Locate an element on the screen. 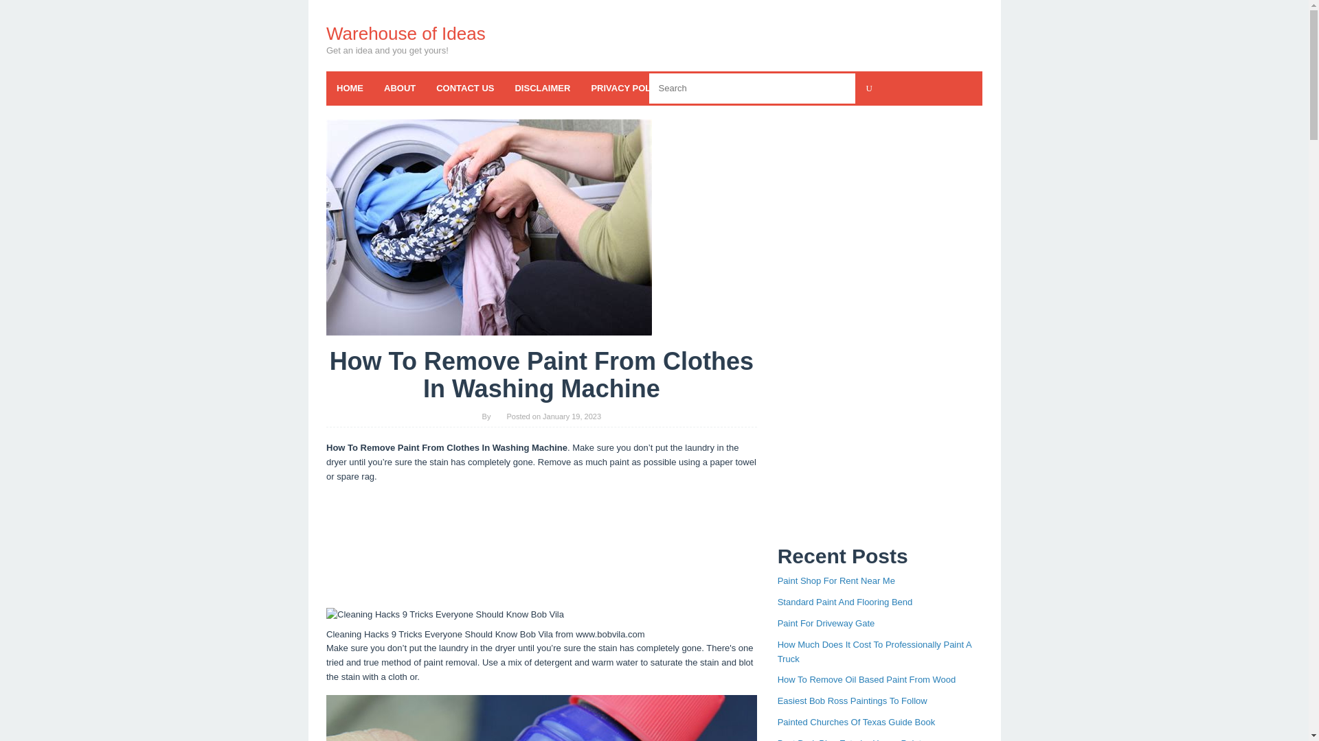 The height and width of the screenshot is (741, 1319). Best Dark Blue Exterior House Paint is located at coordinates (850, 740).